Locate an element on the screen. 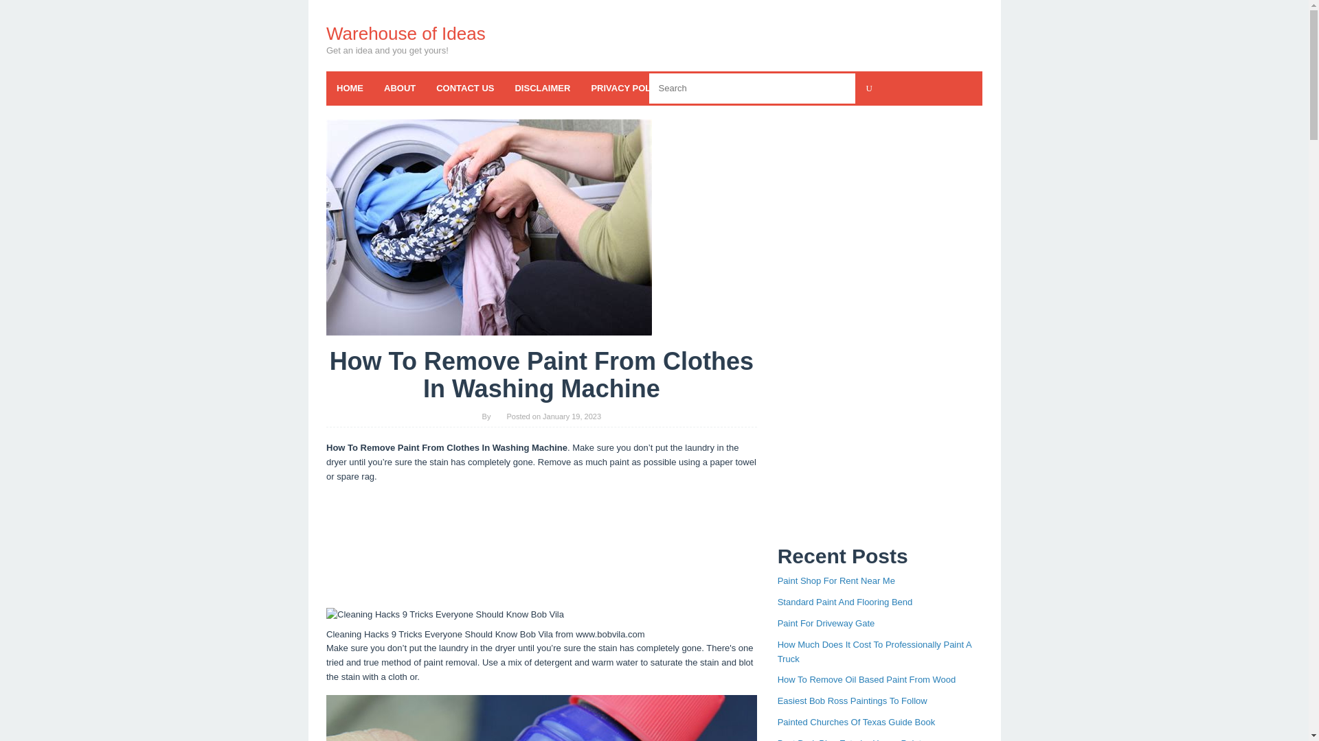 The height and width of the screenshot is (741, 1319). Best Dark Blue Exterior House Paint is located at coordinates (850, 740).